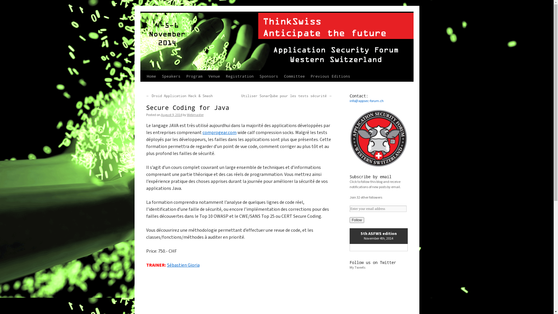 This screenshot has width=558, height=314. Describe the element at coordinates (151, 76) in the screenshot. I see `Home` at that location.